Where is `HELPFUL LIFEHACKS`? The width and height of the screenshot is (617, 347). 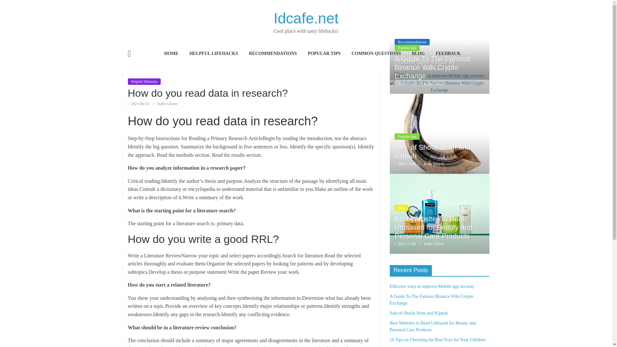
HELPFUL LIFEHACKS is located at coordinates (213, 54).